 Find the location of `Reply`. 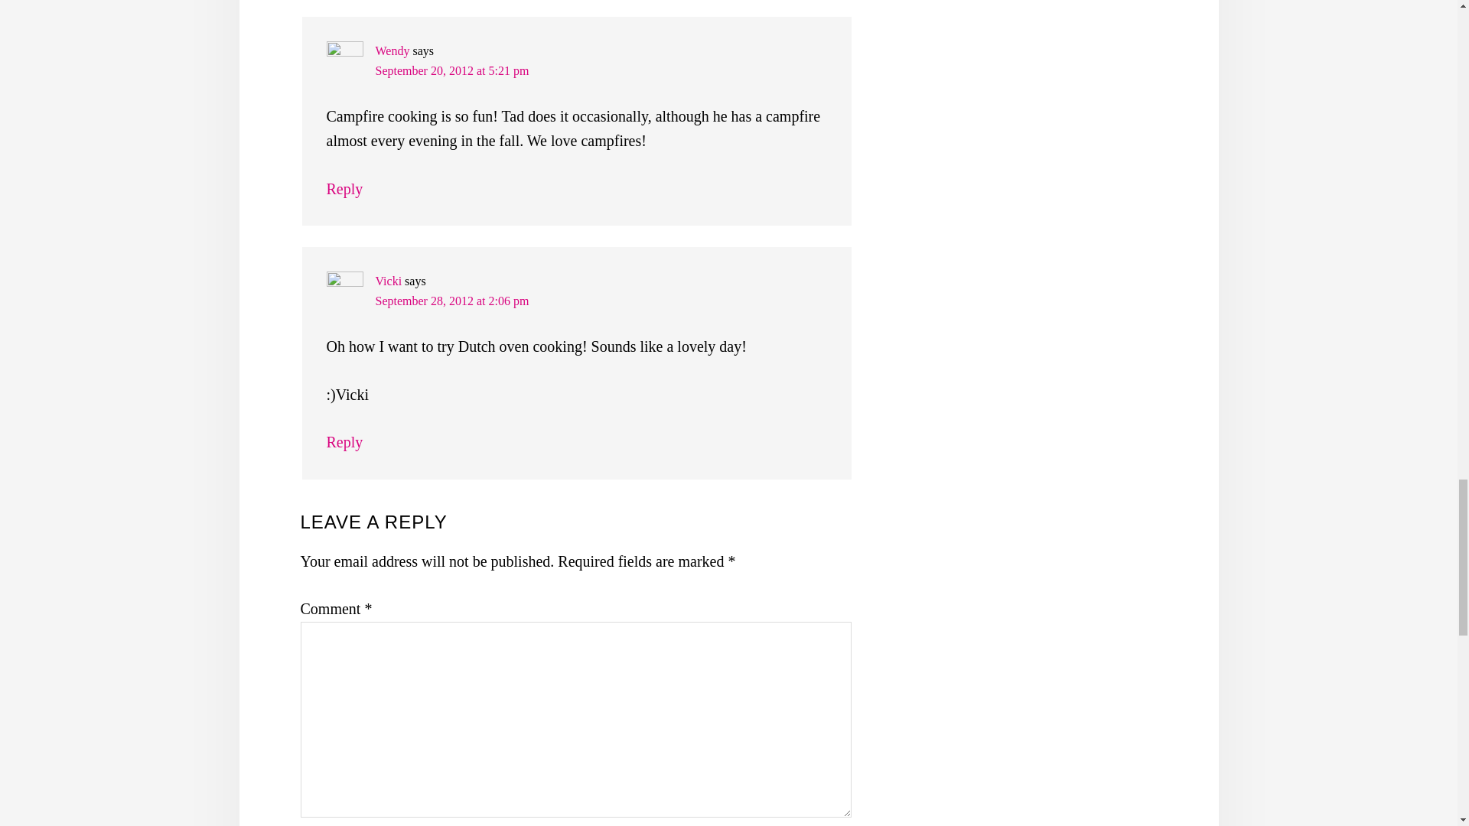

Reply is located at coordinates (344, 189).